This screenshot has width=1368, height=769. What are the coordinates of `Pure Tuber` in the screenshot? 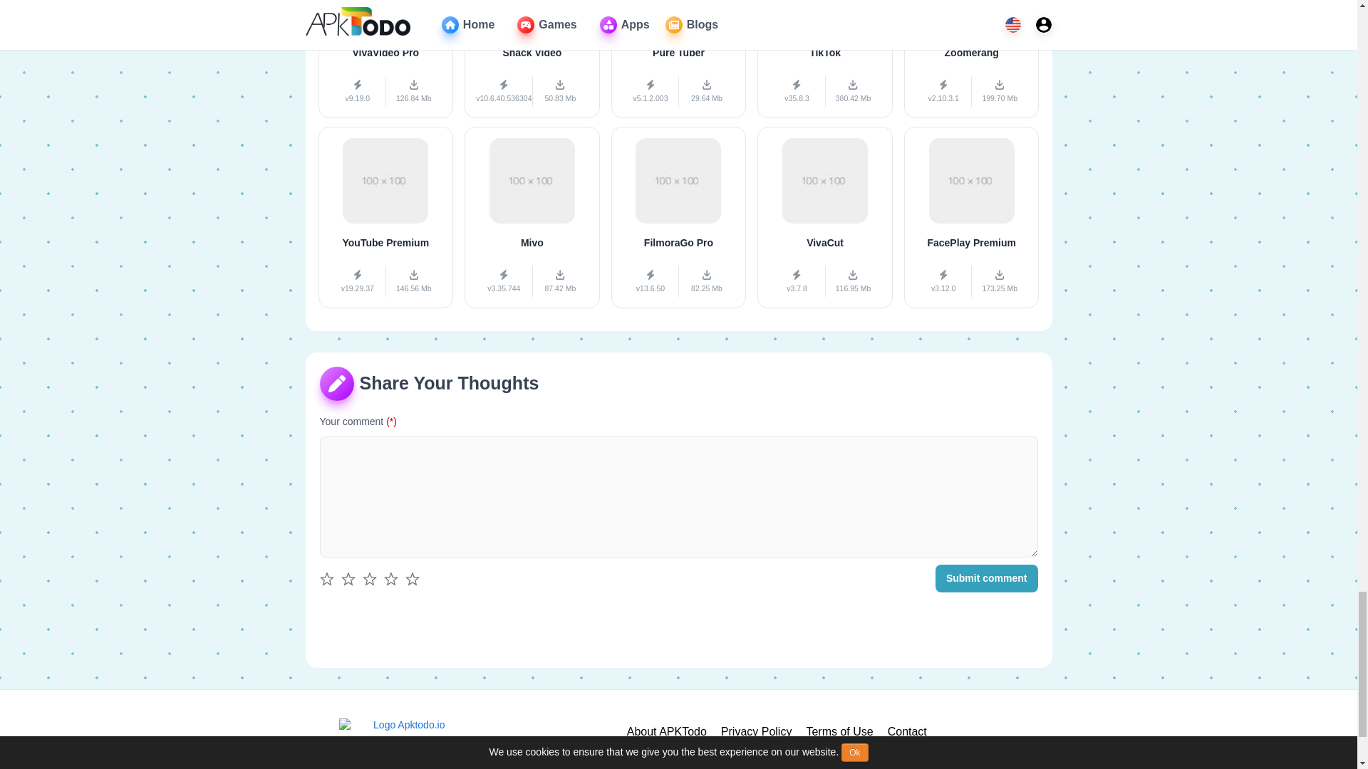 It's located at (679, 60).